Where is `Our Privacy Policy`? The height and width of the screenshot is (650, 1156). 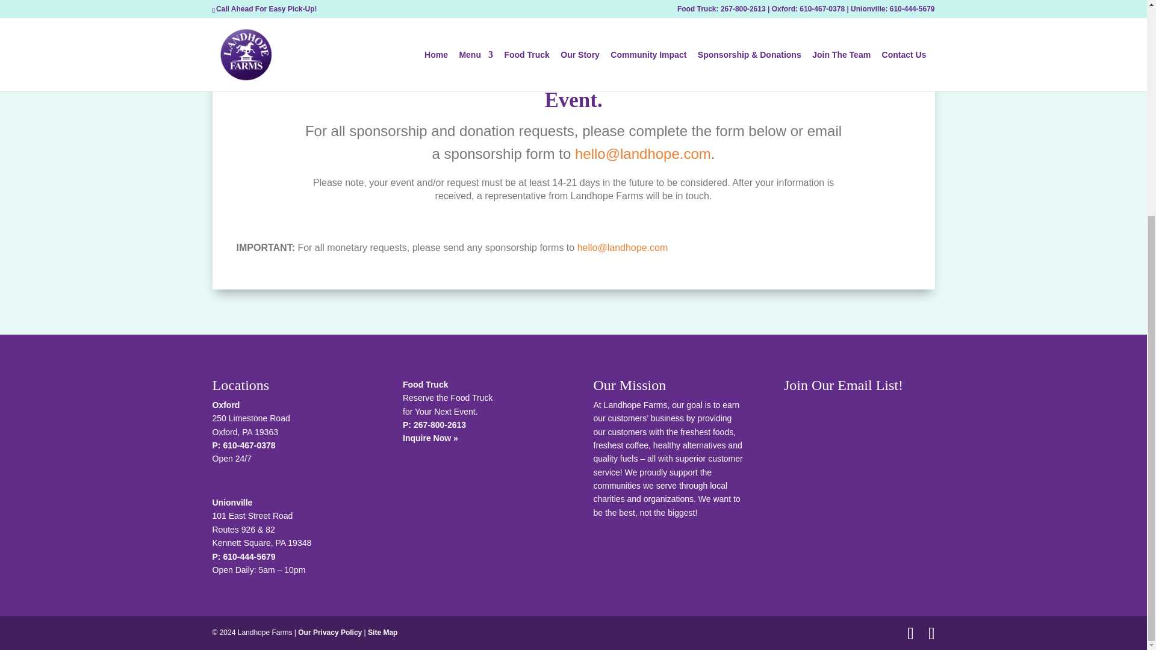 Our Privacy Policy is located at coordinates (330, 633).